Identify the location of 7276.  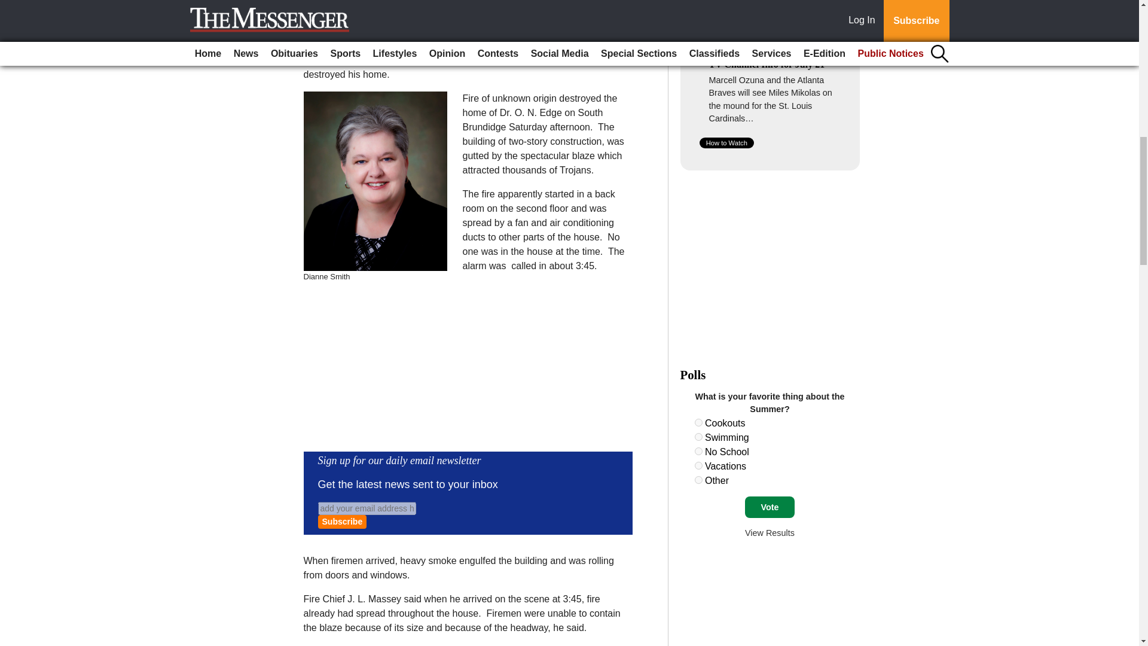
(698, 451).